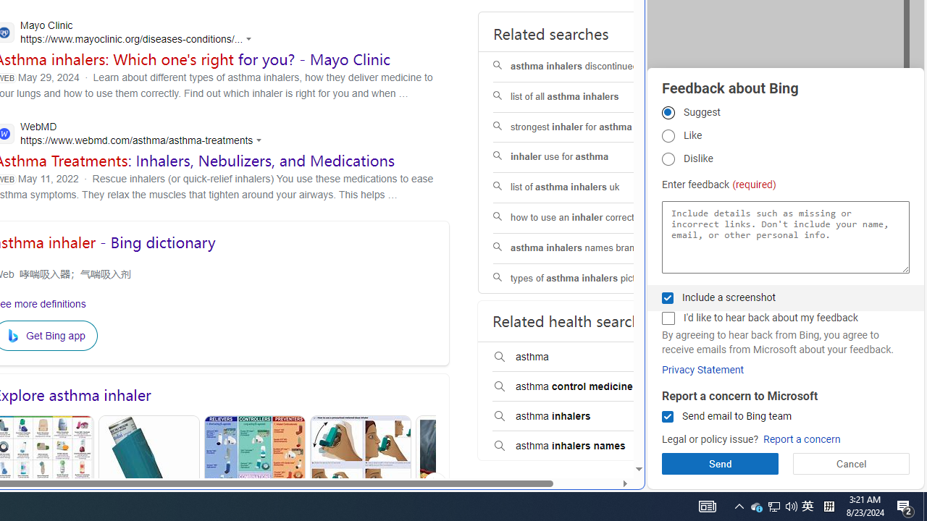 This screenshot has height=521, width=927. I want to click on inhaler use for asthma, so click(584, 158).